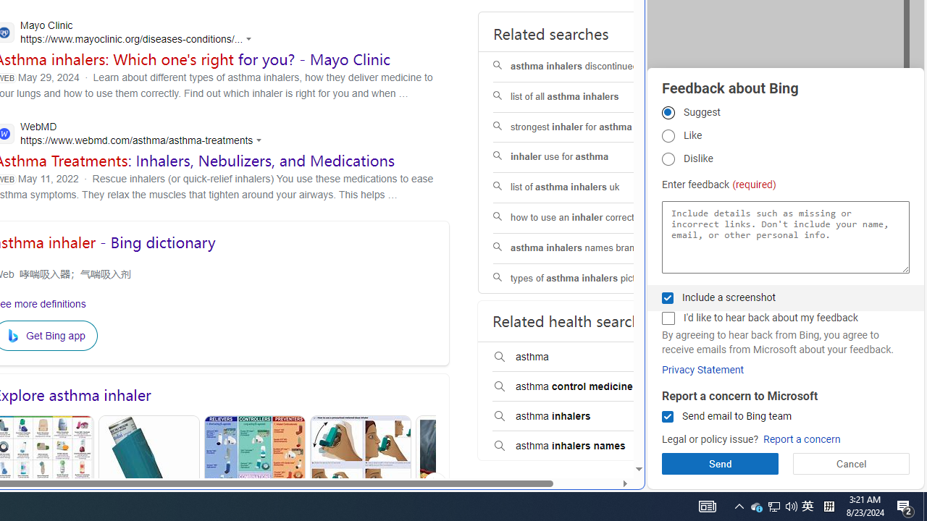 This screenshot has height=521, width=927. I want to click on inhaler use for asthma, so click(584, 158).